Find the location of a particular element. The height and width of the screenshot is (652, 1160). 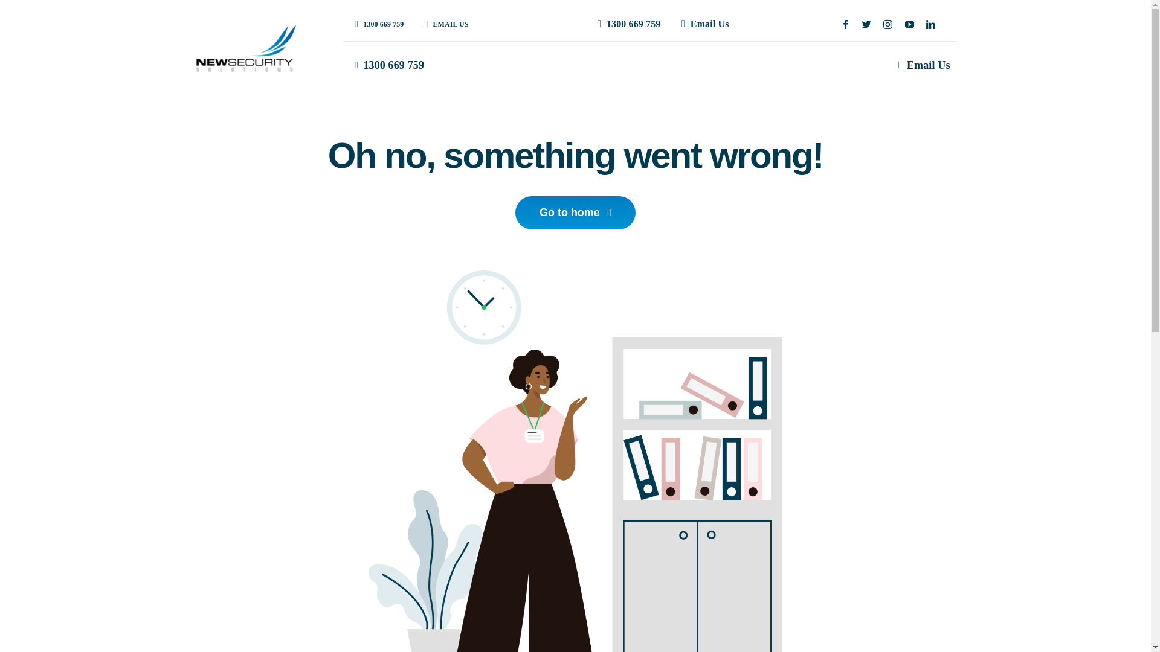

1300 669 759 is located at coordinates (627, 24).